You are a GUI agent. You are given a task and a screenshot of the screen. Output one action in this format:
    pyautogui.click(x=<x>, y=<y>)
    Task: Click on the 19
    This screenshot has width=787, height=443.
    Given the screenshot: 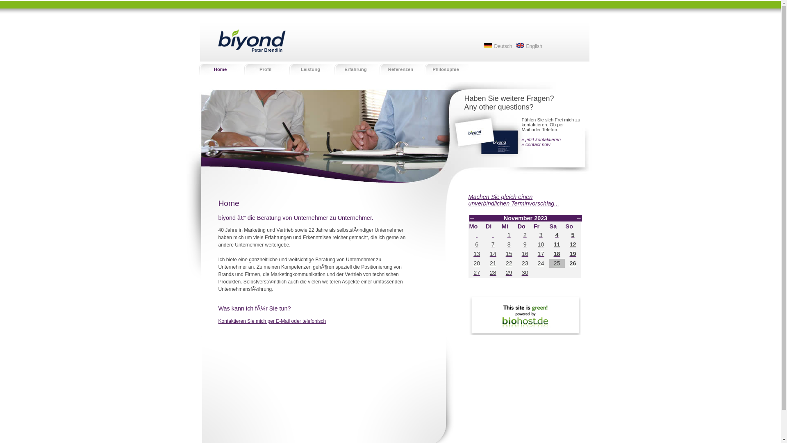 What is the action you would take?
    pyautogui.click(x=573, y=254)
    